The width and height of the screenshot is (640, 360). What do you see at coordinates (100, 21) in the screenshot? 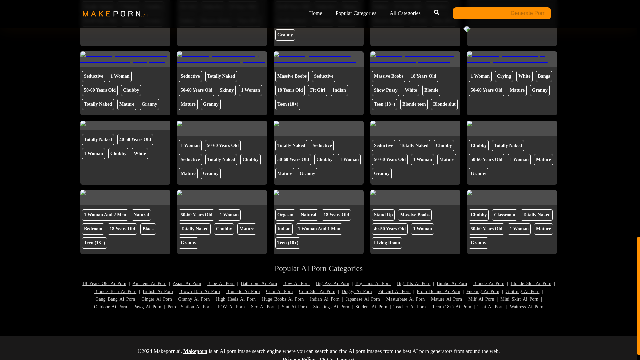
I see `50-60 Years Old` at bounding box center [100, 21].